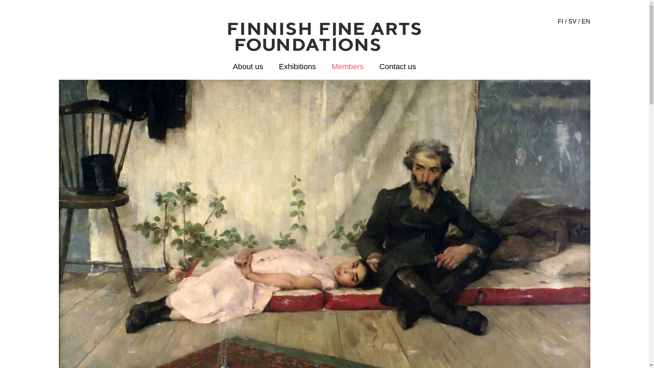 The height and width of the screenshot is (368, 654). What do you see at coordinates (572, 21) in the screenshot?
I see `SV` at bounding box center [572, 21].